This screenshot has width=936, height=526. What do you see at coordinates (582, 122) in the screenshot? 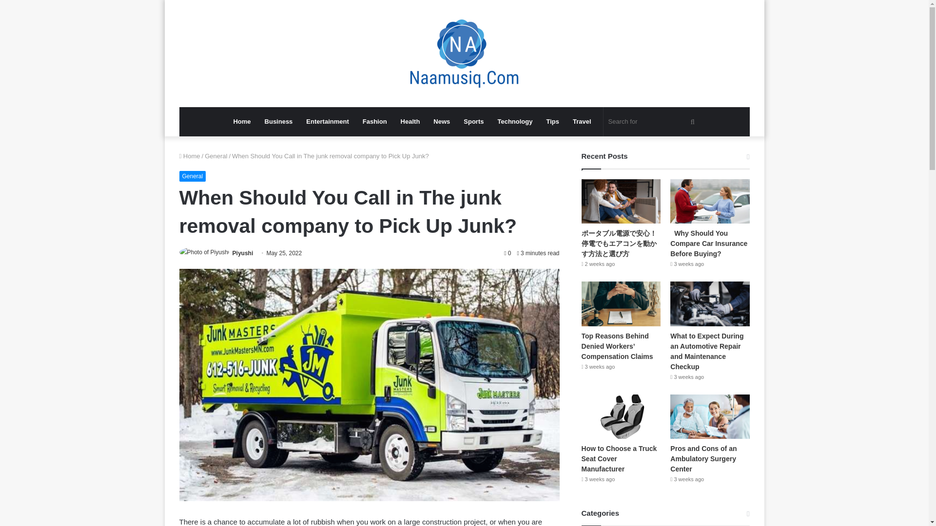
I see `Travel` at bounding box center [582, 122].